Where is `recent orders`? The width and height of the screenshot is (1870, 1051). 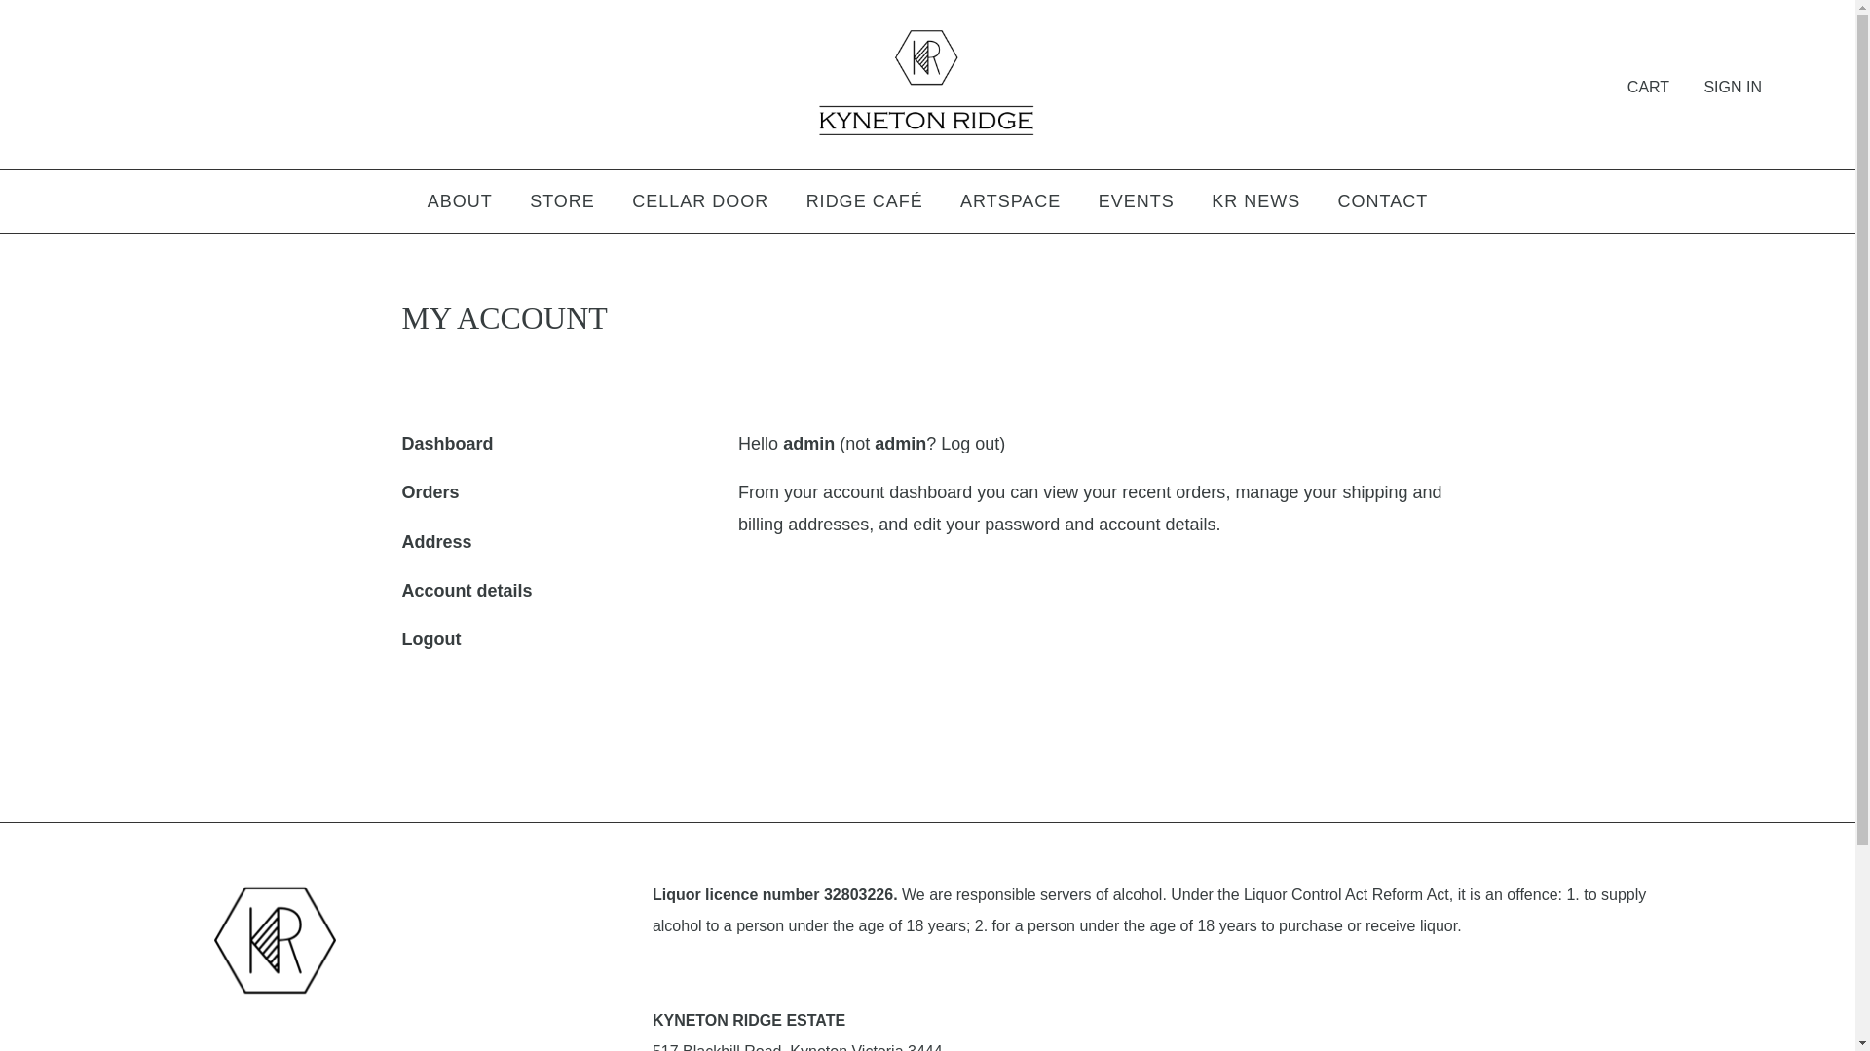 recent orders is located at coordinates (1174, 492).